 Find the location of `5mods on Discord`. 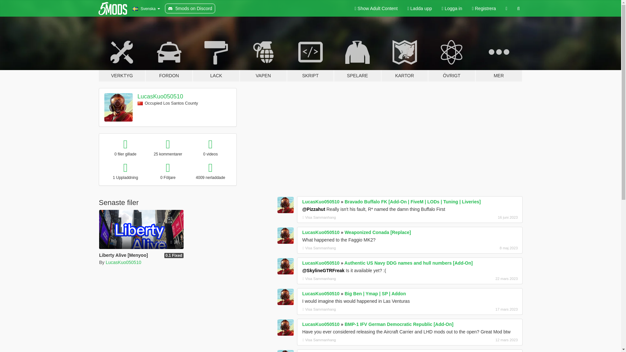

5mods on Discord is located at coordinates (190, 8).